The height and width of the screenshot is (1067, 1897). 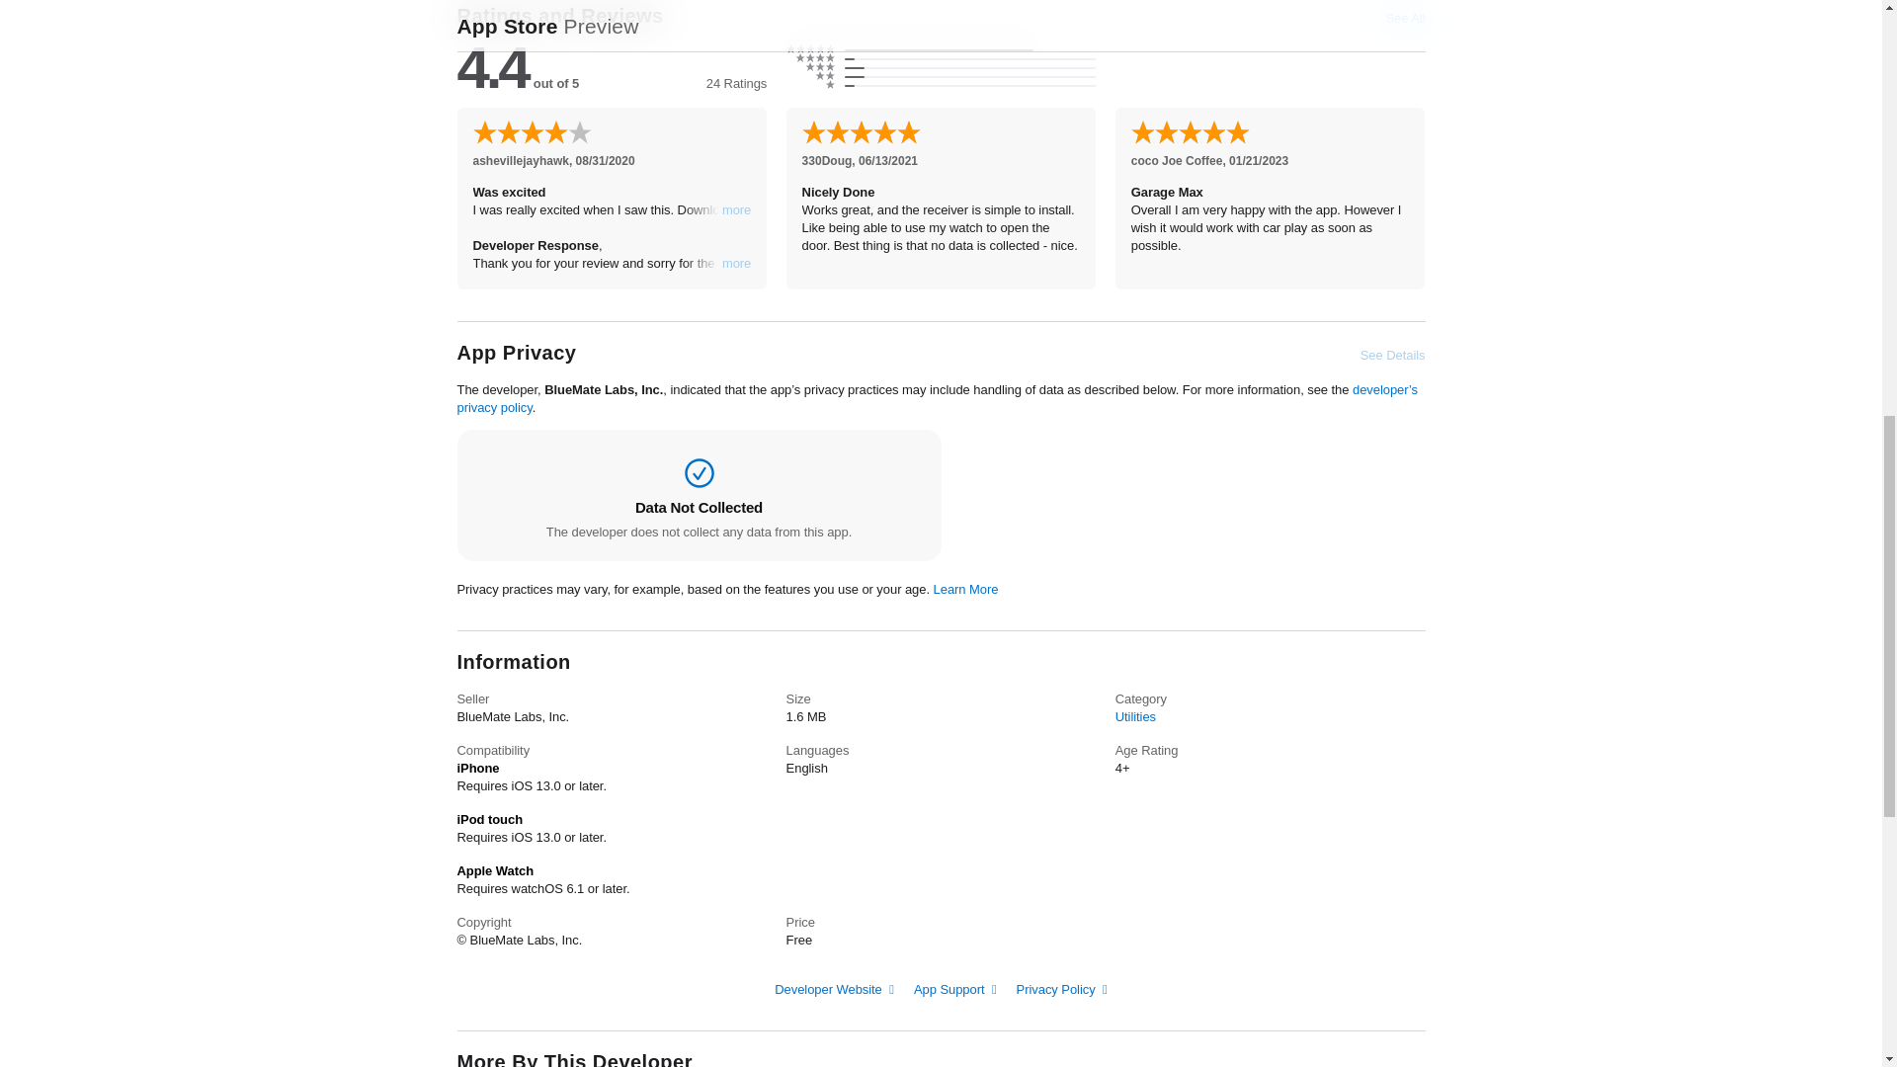 I want to click on more, so click(x=737, y=264).